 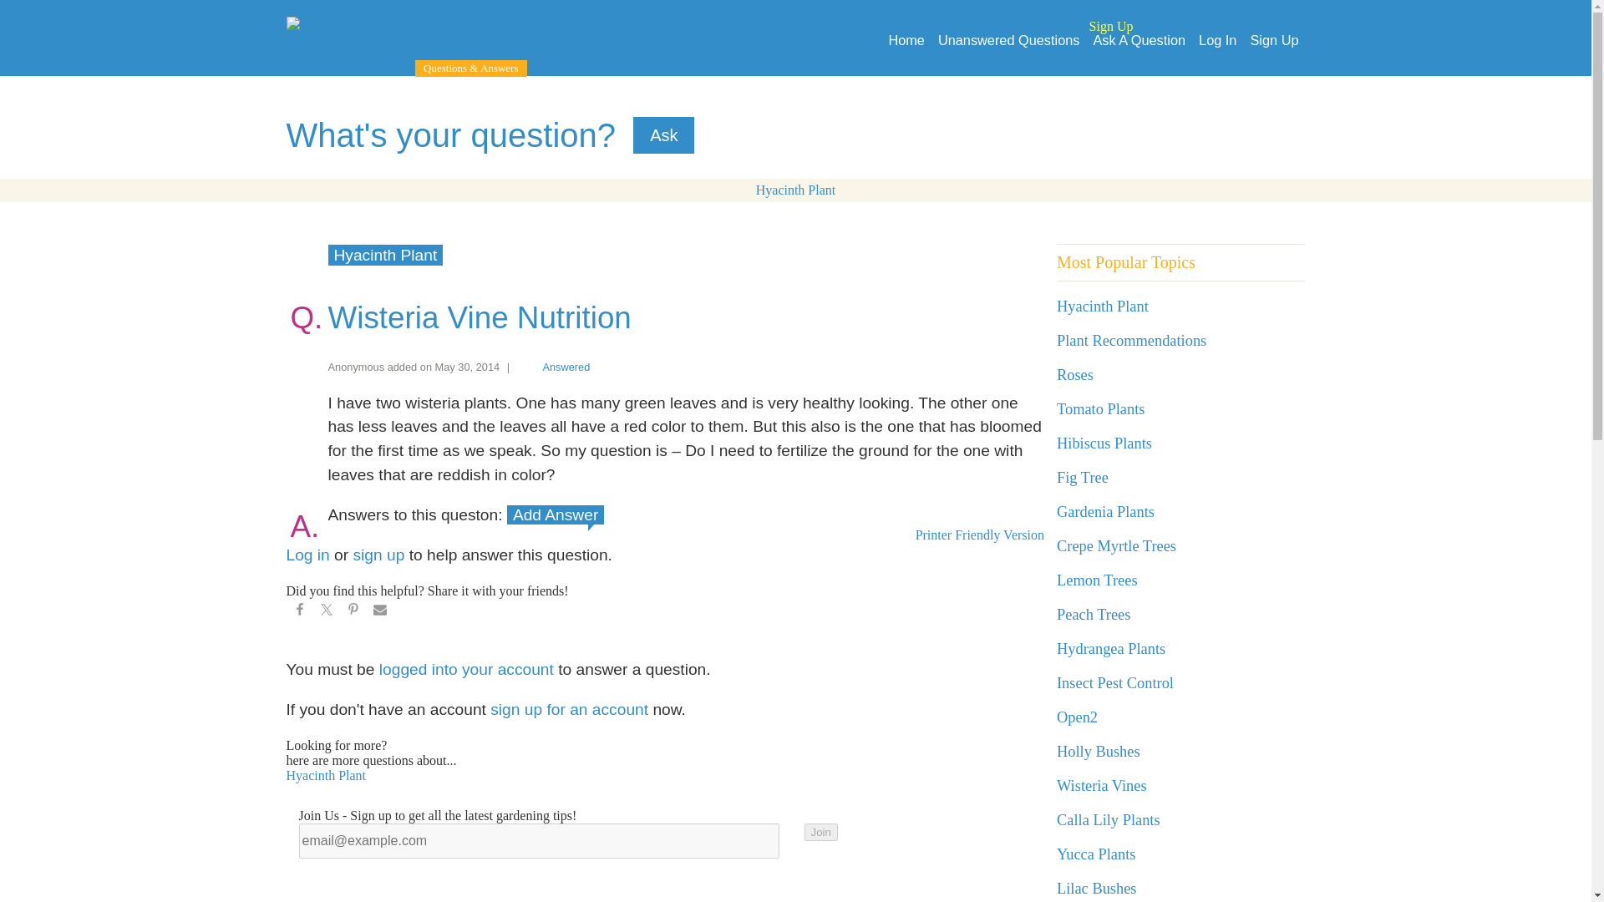 I want to click on sign up, so click(x=379, y=555).